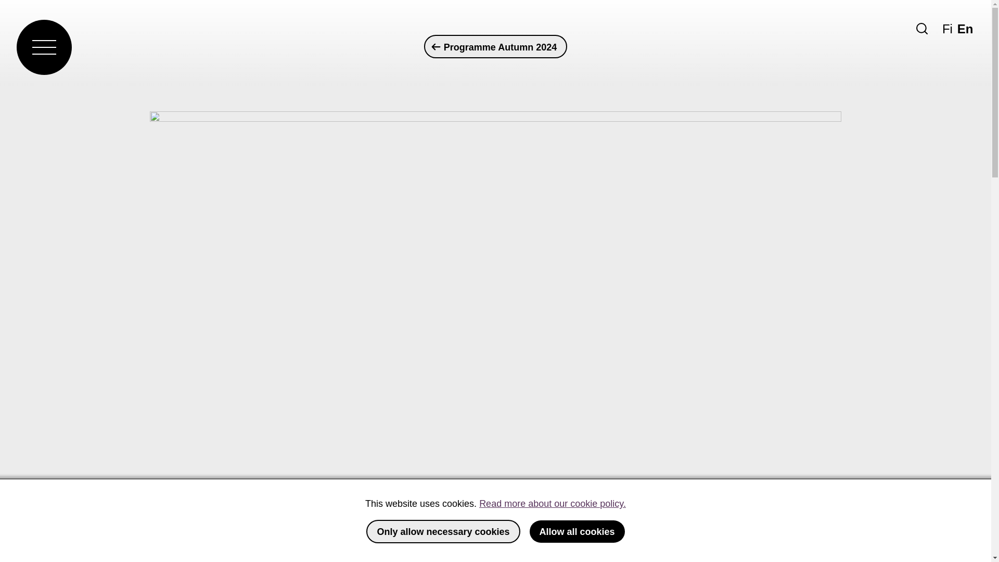 Image resolution: width=999 pixels, height=562 pixels. Describe the element at coordinates (965, 29) in the screenshot. I see `En` at that location.